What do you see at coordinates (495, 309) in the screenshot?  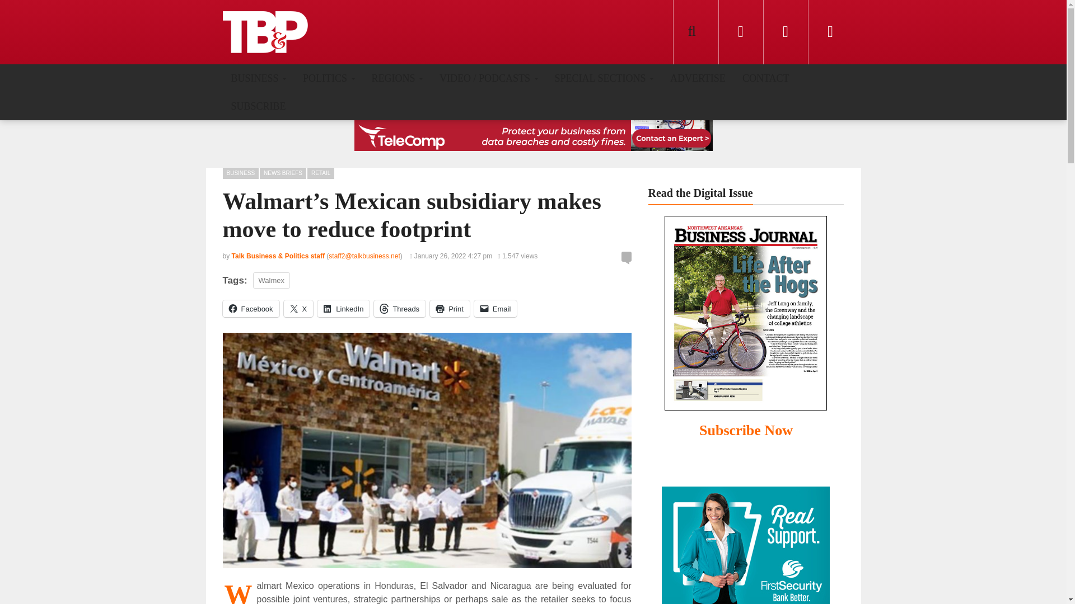 I see `Click to email a link to a friend` at bounding box center [495, 309].